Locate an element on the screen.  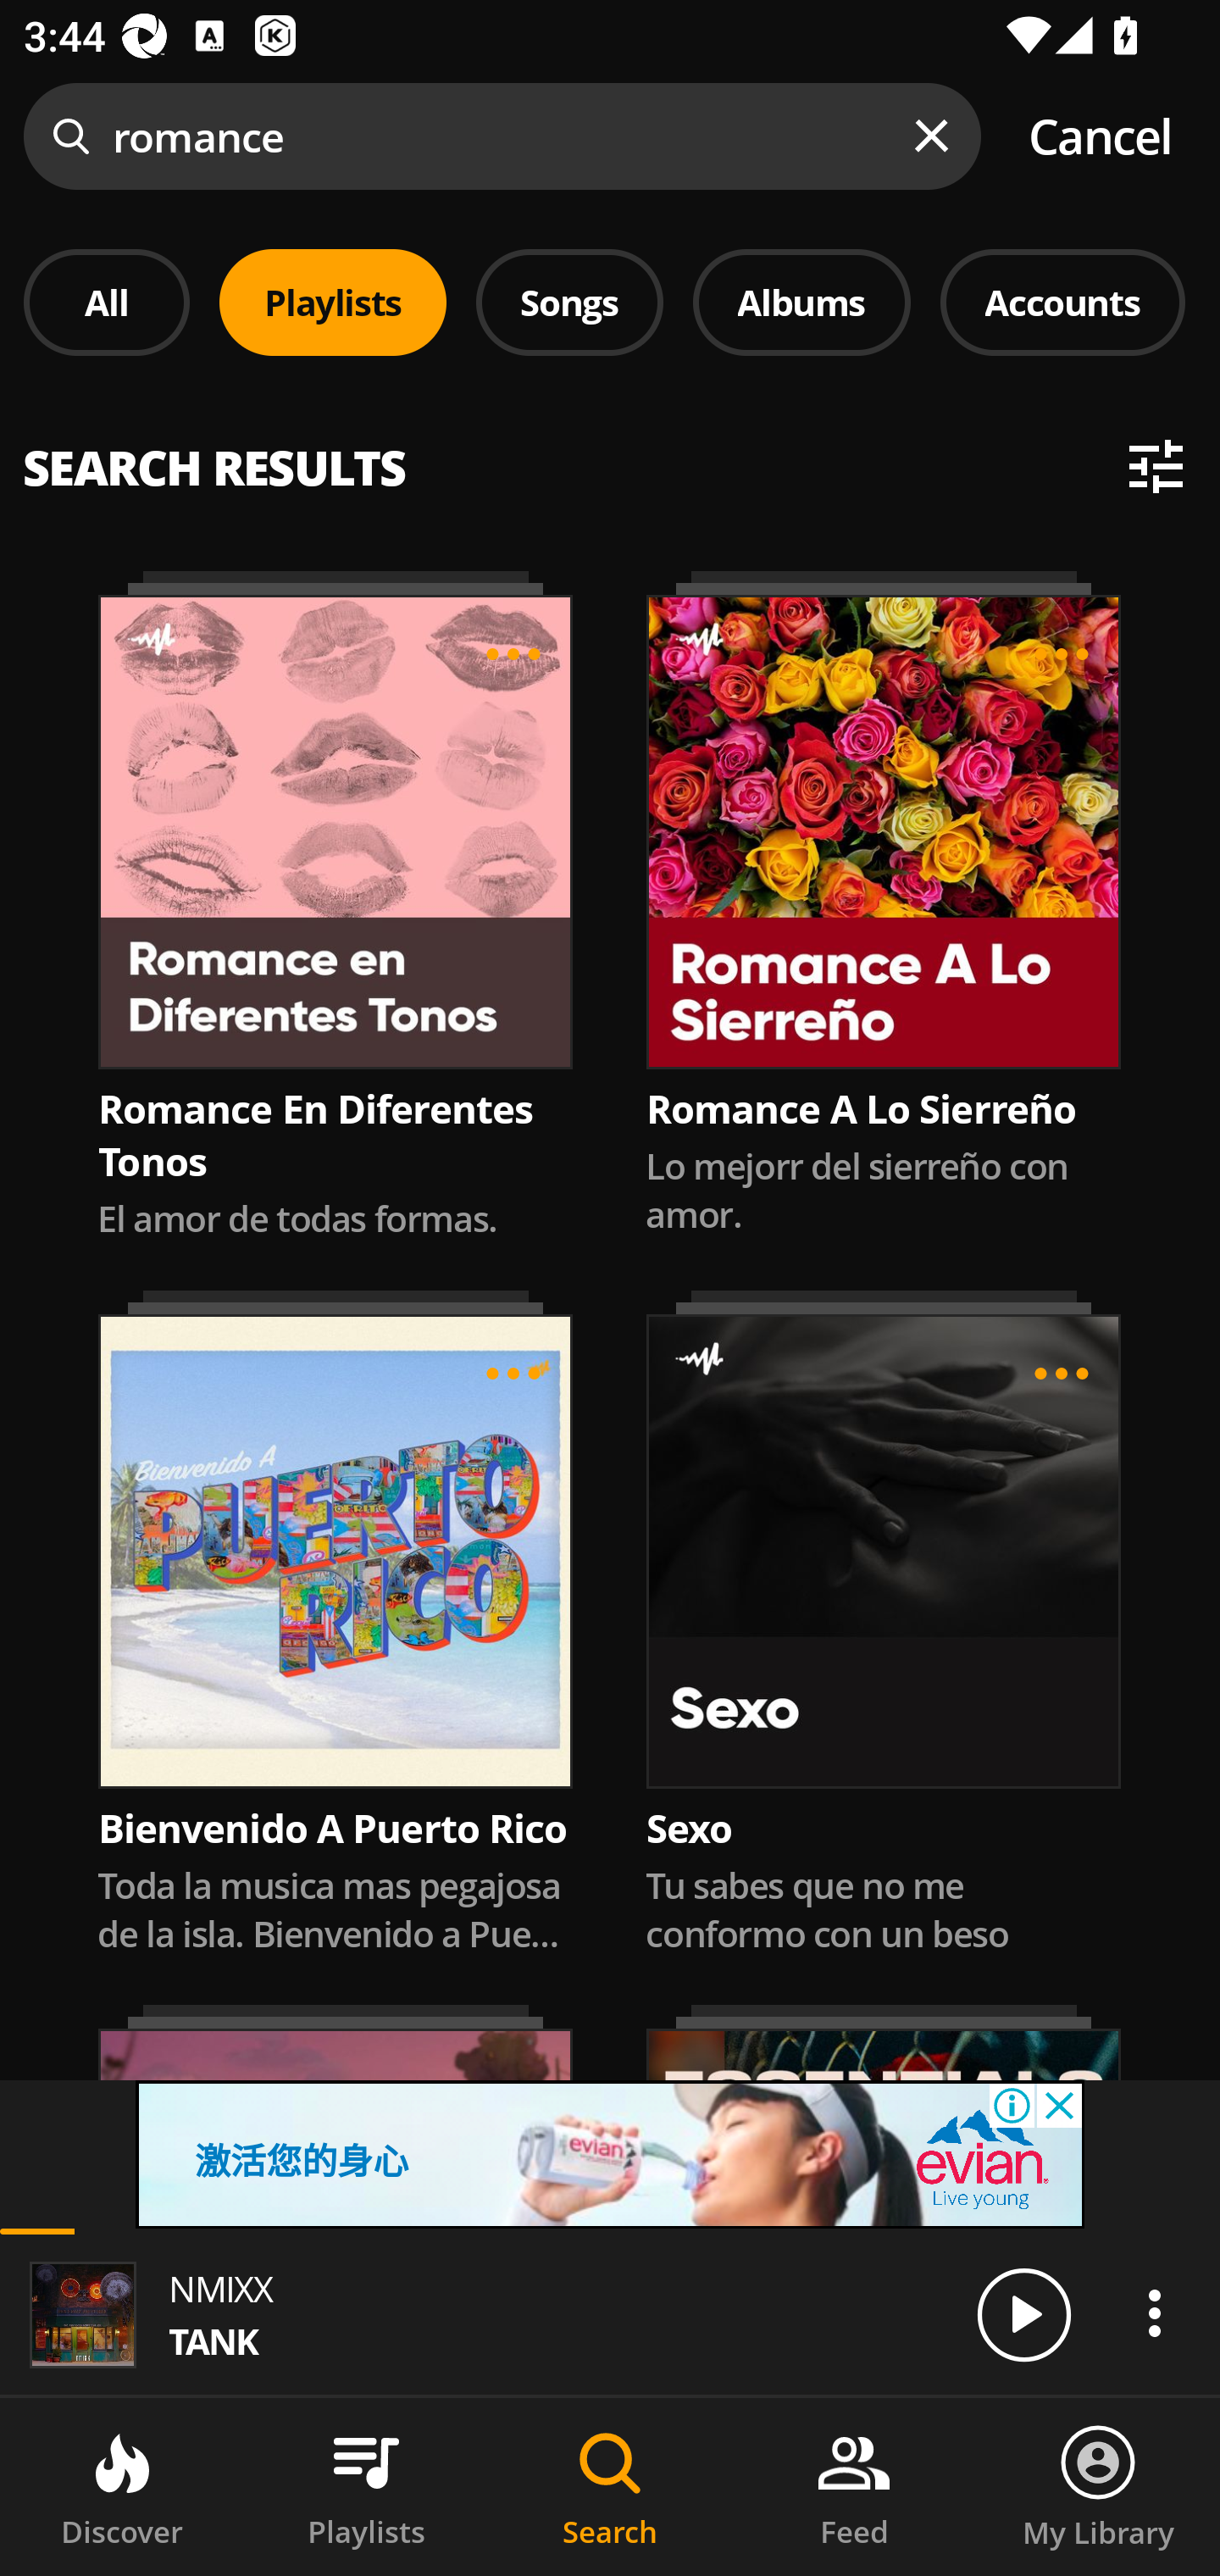
Albums is located at coordinates (801, 302).